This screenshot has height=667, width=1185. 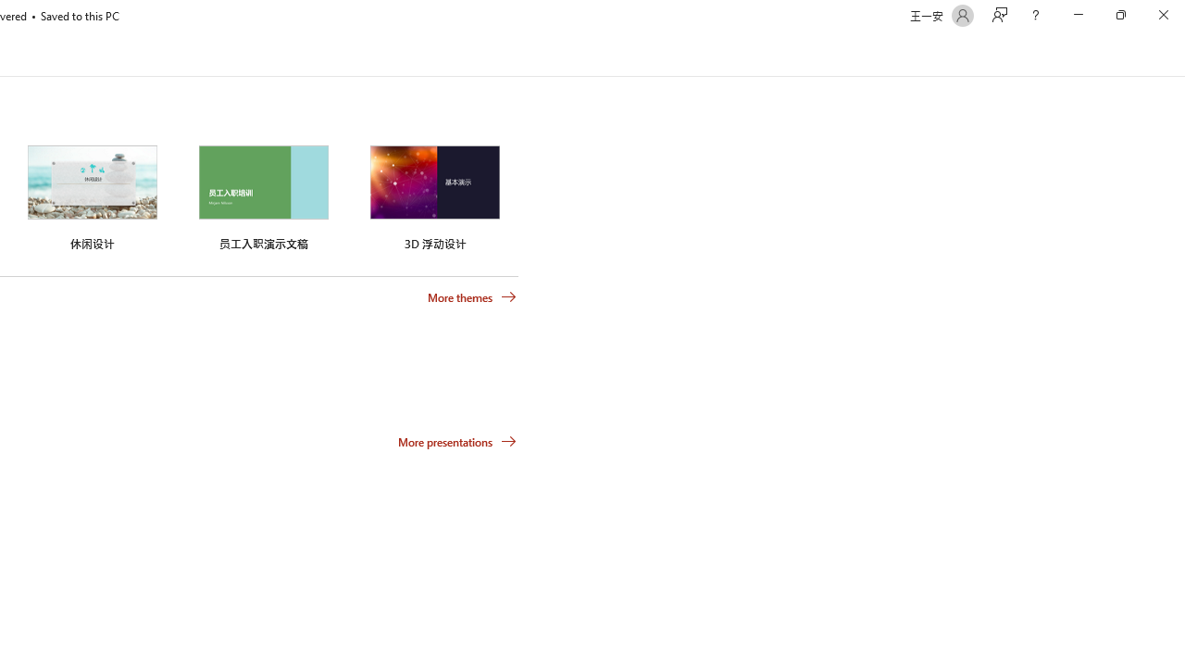 What do you see at coordinates (472, 297) in the screenshot?
I see `More themes` at bounding box center [472, 297].